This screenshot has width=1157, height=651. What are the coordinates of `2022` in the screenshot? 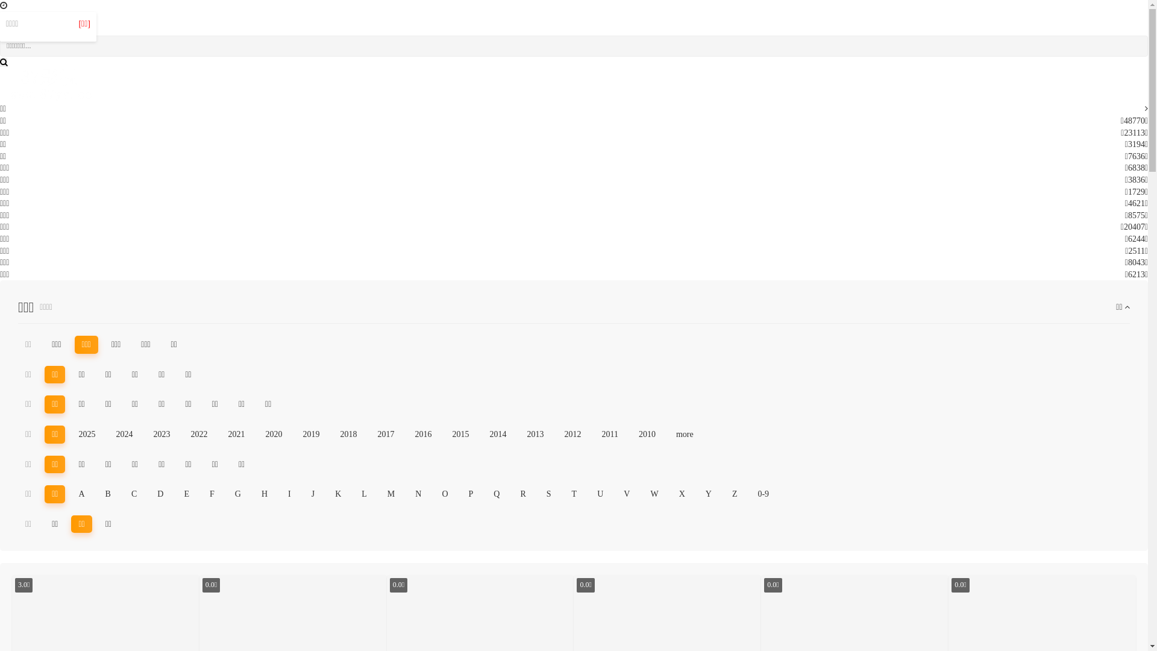 It's located at (199, 435).